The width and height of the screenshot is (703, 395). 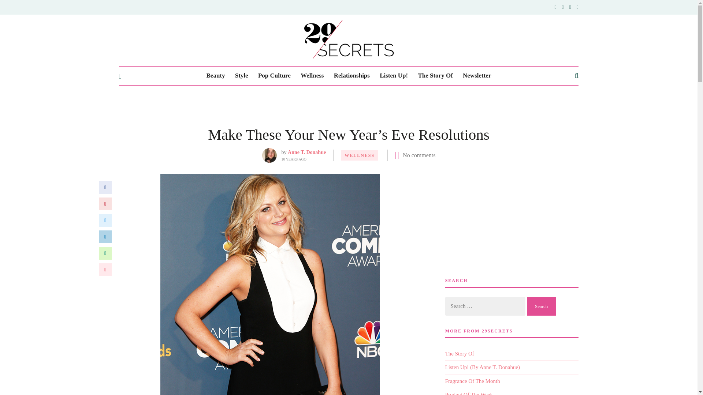 What do you see at coordinates (274, 76) in the screenshot?
I see `Pop Culture` at bounding box center [274, 76].